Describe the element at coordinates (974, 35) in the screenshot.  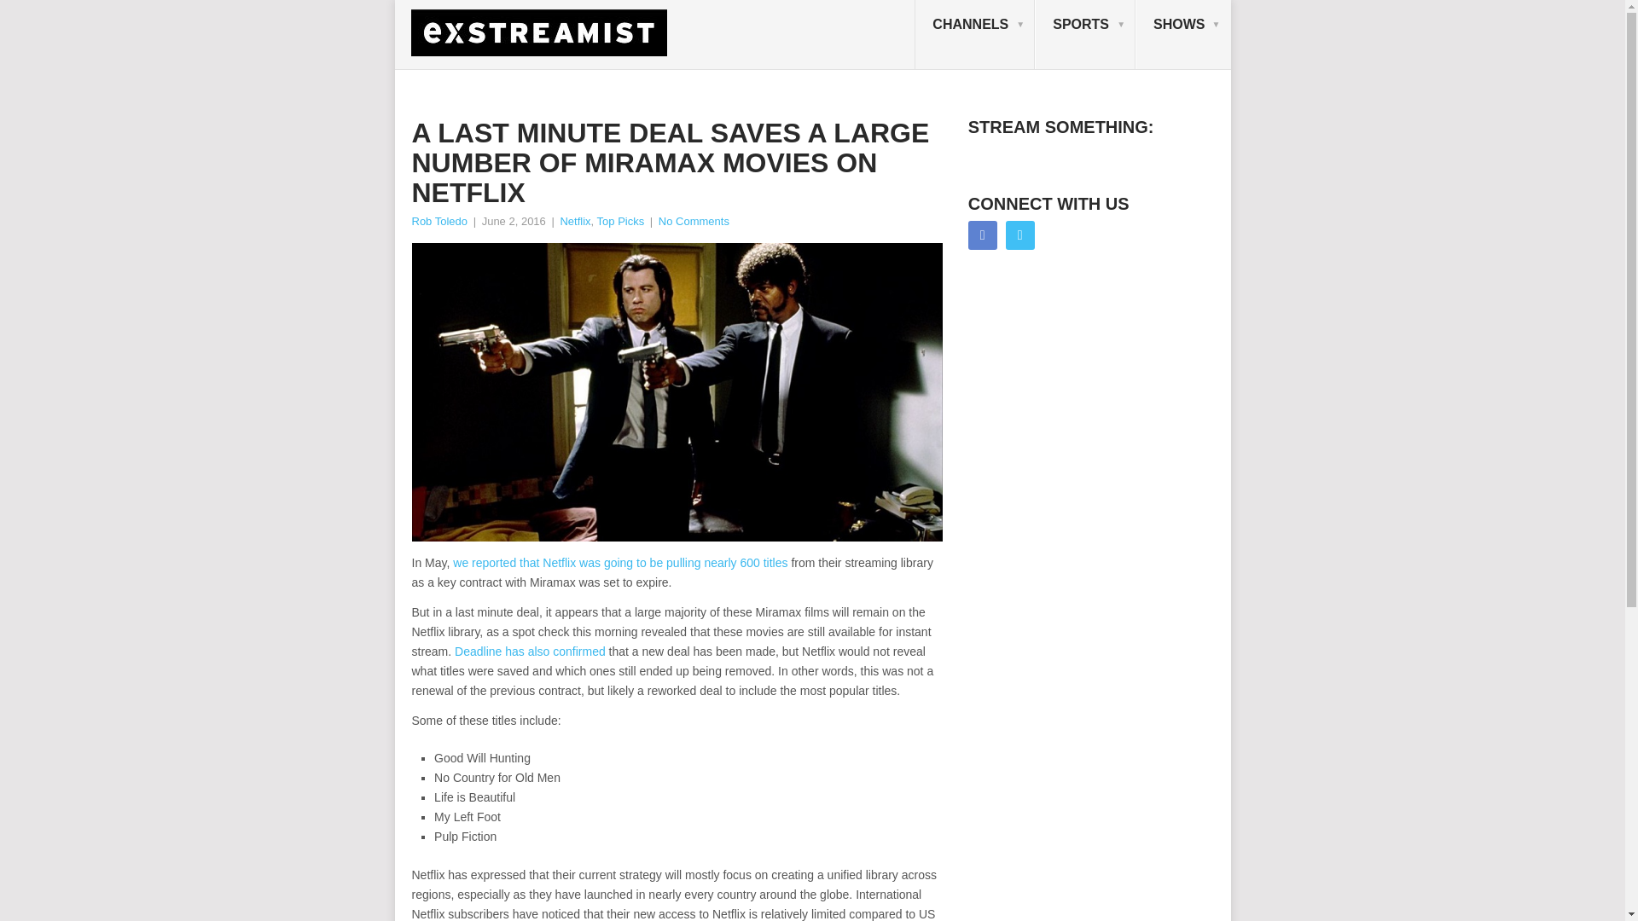
I see `Watch TV Channels Online` at that location.